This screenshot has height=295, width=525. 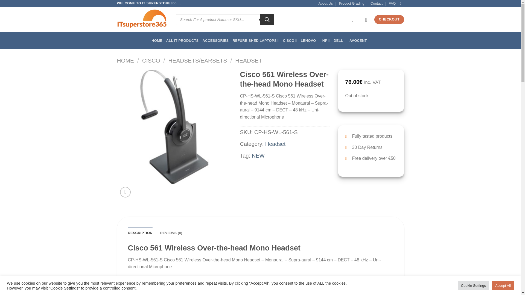 I want to click on About Us, so click(x=325, y=3).